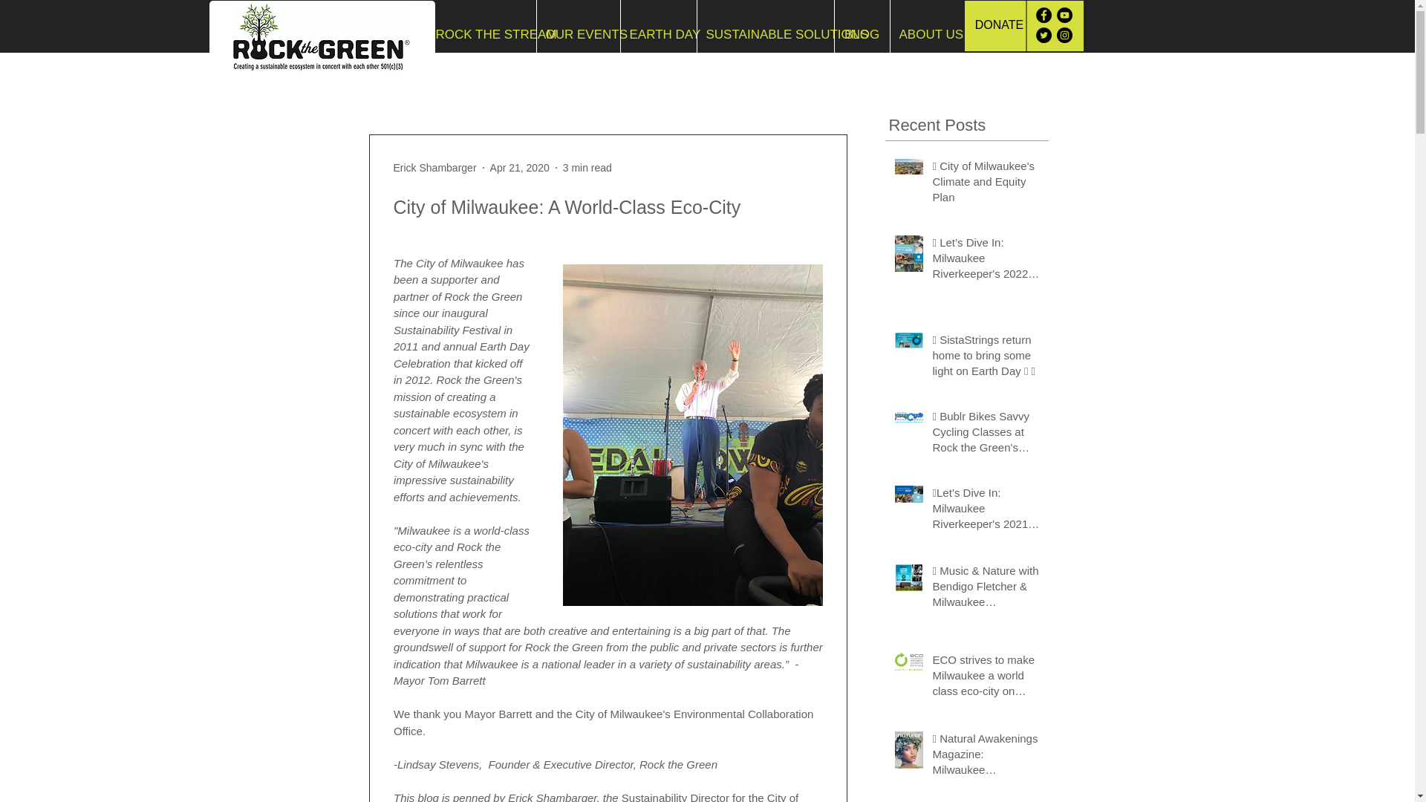  What do you see at coordinates (434, 168) in the screenshot?
I see `Erick Shambarger` at bounding box center [434, 168].